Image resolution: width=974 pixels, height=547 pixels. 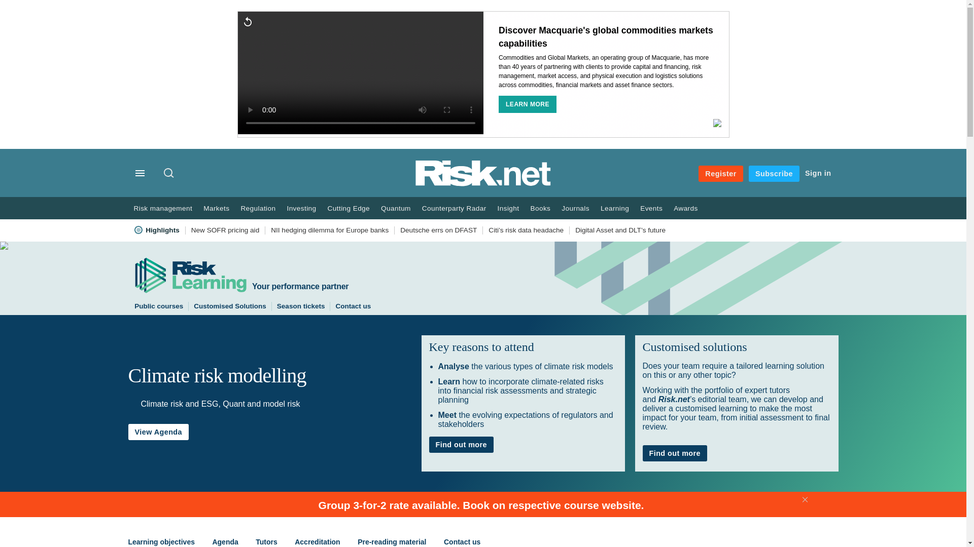 What do you see at coordinates (483, 183) in the screenshot?
I see `Return to homepage` at bounding box center [483, 183].